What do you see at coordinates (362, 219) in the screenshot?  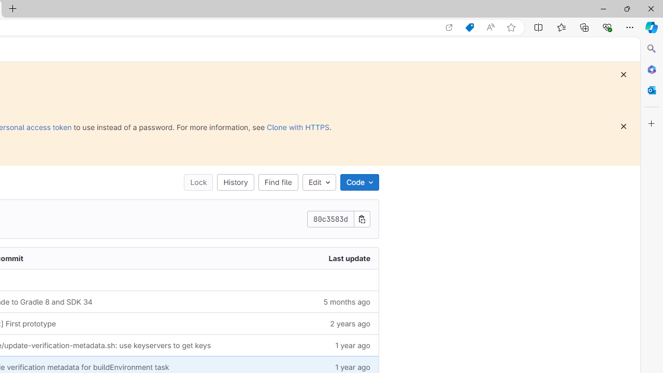 I see `Copy commit SHA` at bounding box center [362, 219].